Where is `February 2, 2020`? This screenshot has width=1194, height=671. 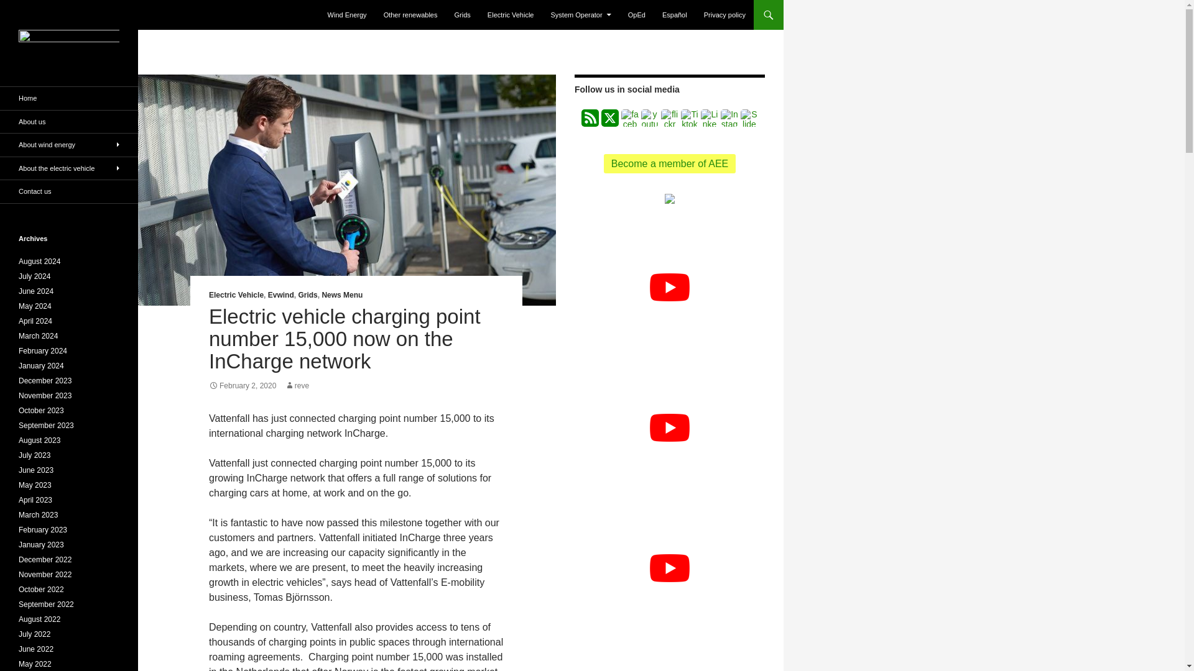
February 2, 2020 is located at coordinates (243, 385).